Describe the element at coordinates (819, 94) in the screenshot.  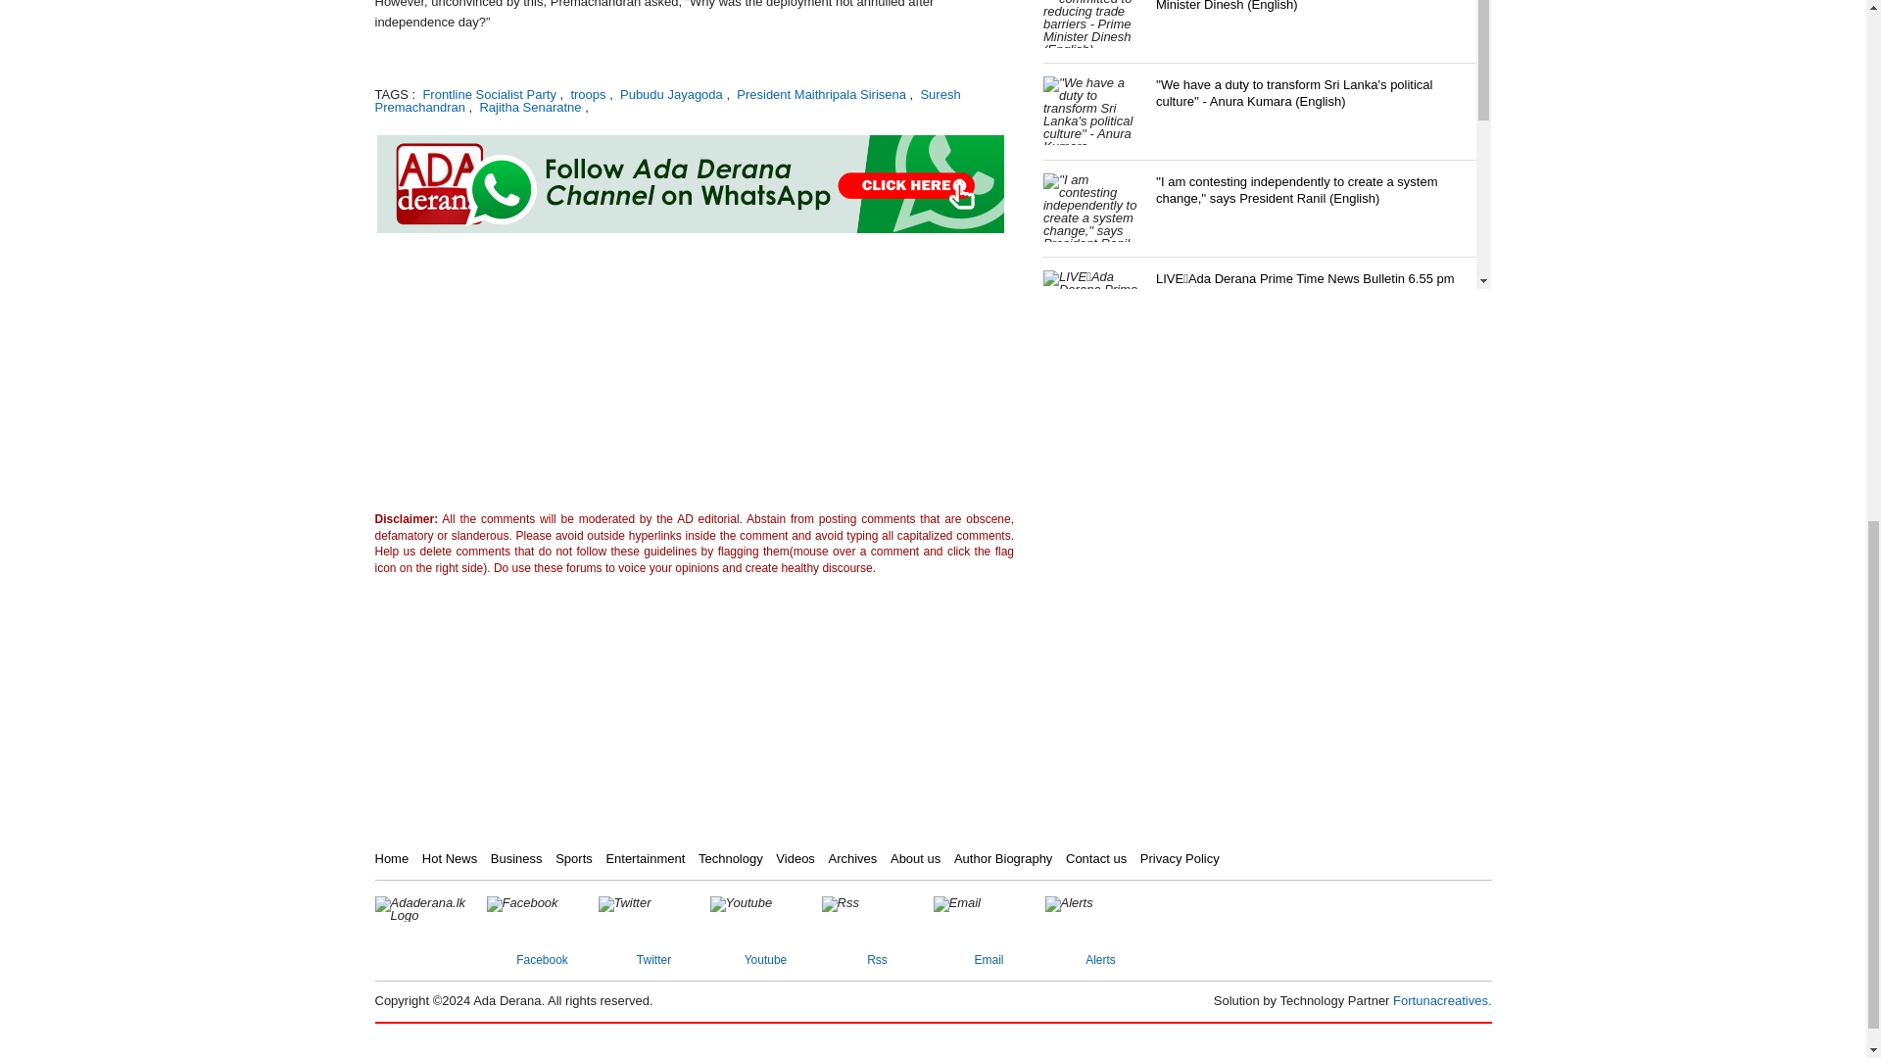
I see ` President Maithripala Sirisena` at that location.